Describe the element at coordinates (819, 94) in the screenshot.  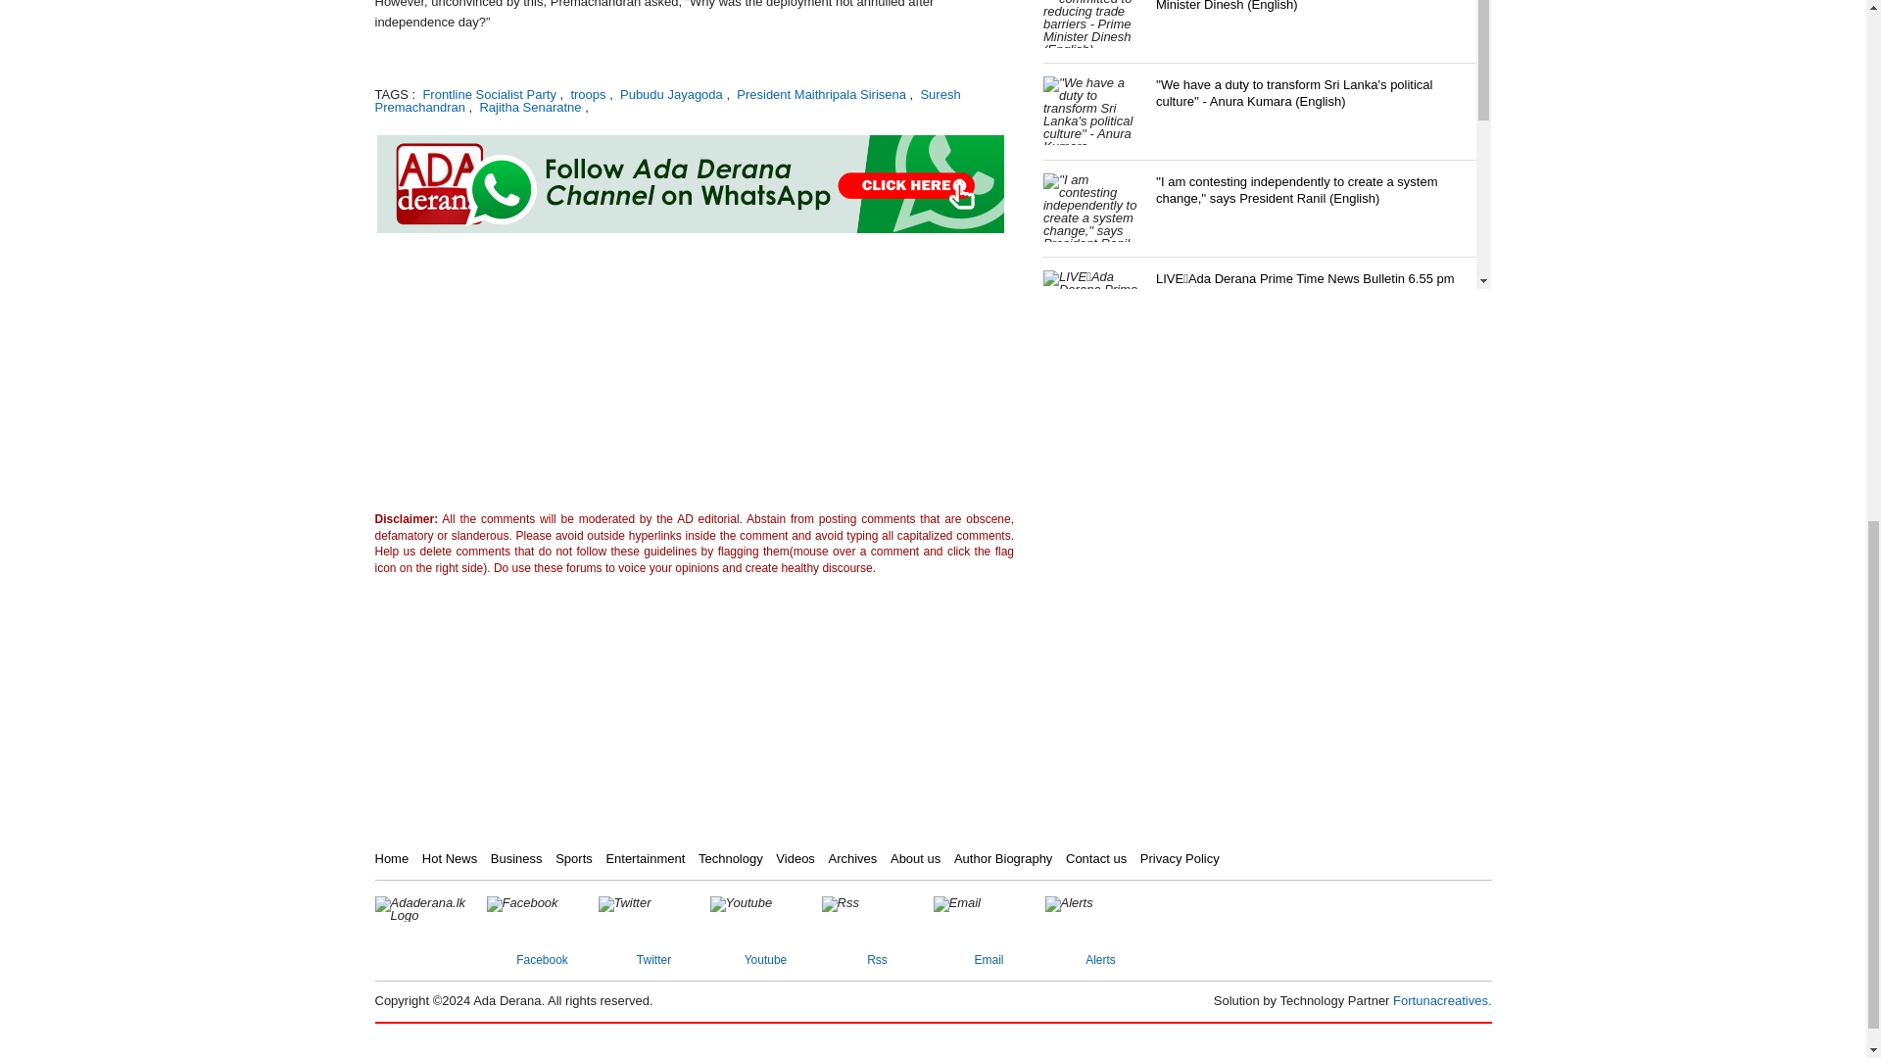
I see ` President Maithripala Sirisena` at that location.